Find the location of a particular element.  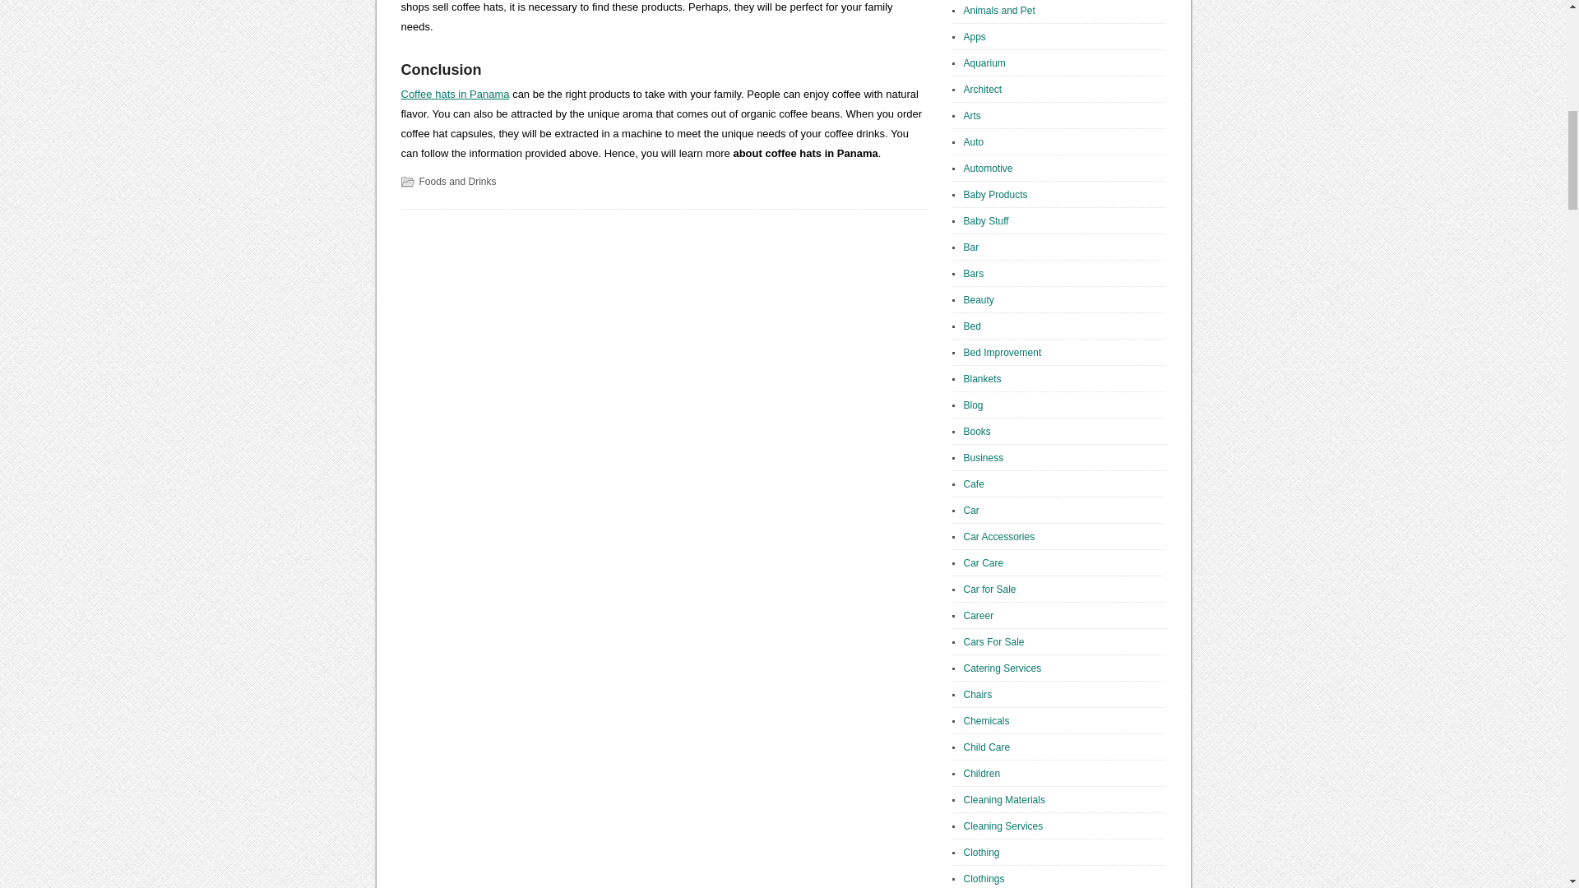

Beauty is located at coordinates (979, 299).